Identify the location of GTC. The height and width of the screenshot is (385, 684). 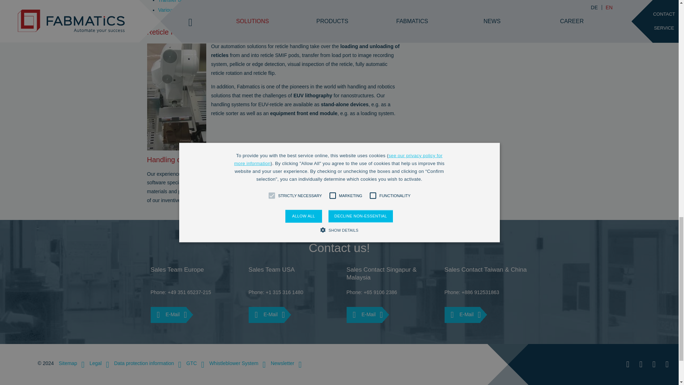
(192, 363).